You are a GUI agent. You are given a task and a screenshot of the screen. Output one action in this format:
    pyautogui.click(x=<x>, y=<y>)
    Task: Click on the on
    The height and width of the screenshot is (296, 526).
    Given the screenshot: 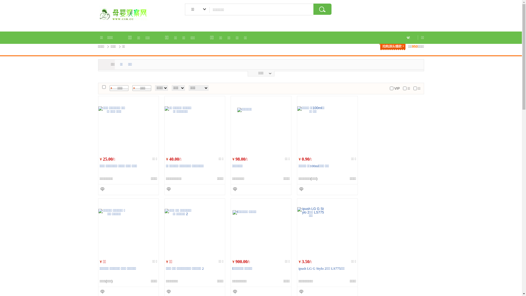 What is the action you would take?
    pyautogui.click(x=405, y=88)
    